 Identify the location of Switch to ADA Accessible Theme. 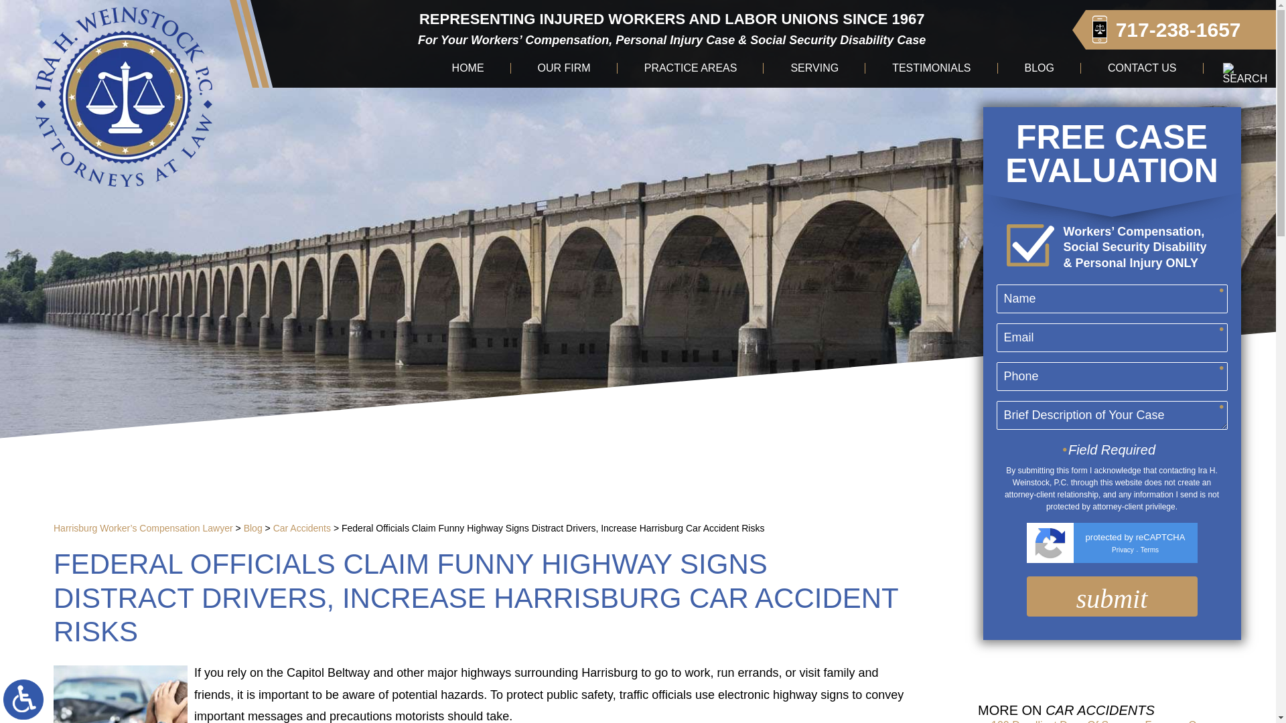
(23, 699).